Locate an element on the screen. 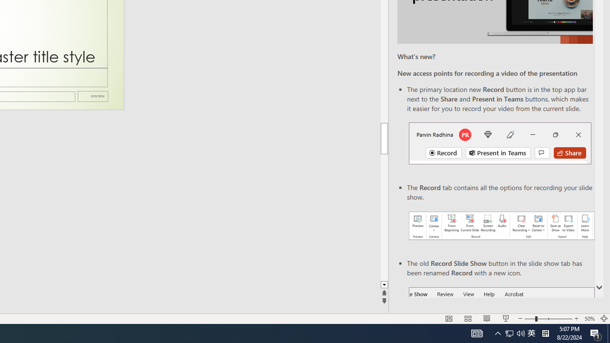  Page down is located at coordinates (384, 217).